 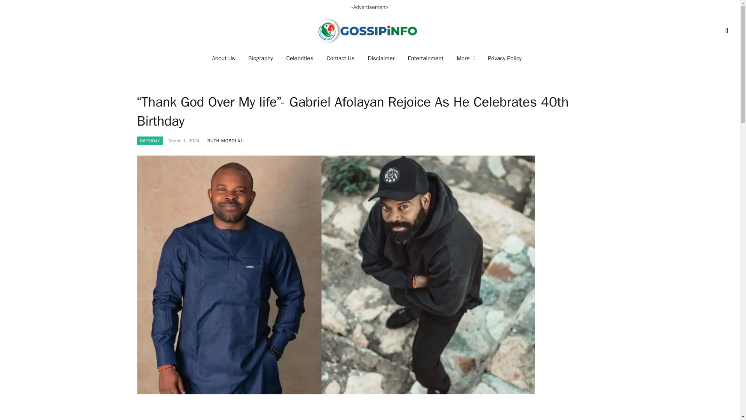 I want to click on Celebrities, so click(x=300, y=58).